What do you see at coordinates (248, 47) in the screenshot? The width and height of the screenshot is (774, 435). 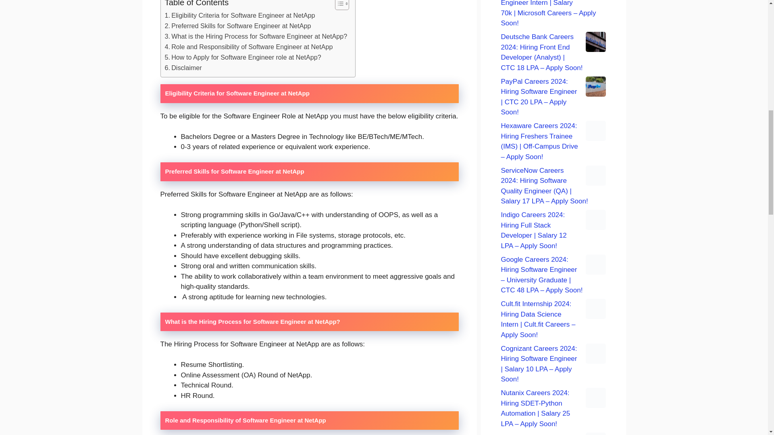 I see `Role and Responsibility of Software Engineer at NetApp` at bounding box center [248, 47].